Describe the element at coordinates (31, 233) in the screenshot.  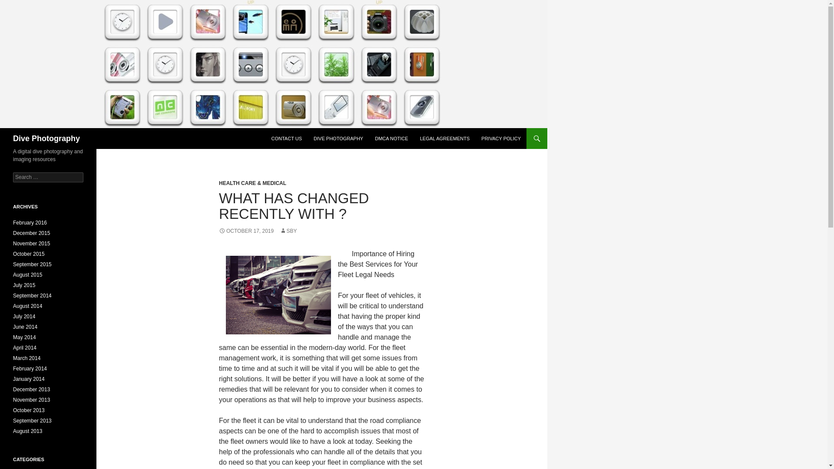
I see `December 2015` at that location.